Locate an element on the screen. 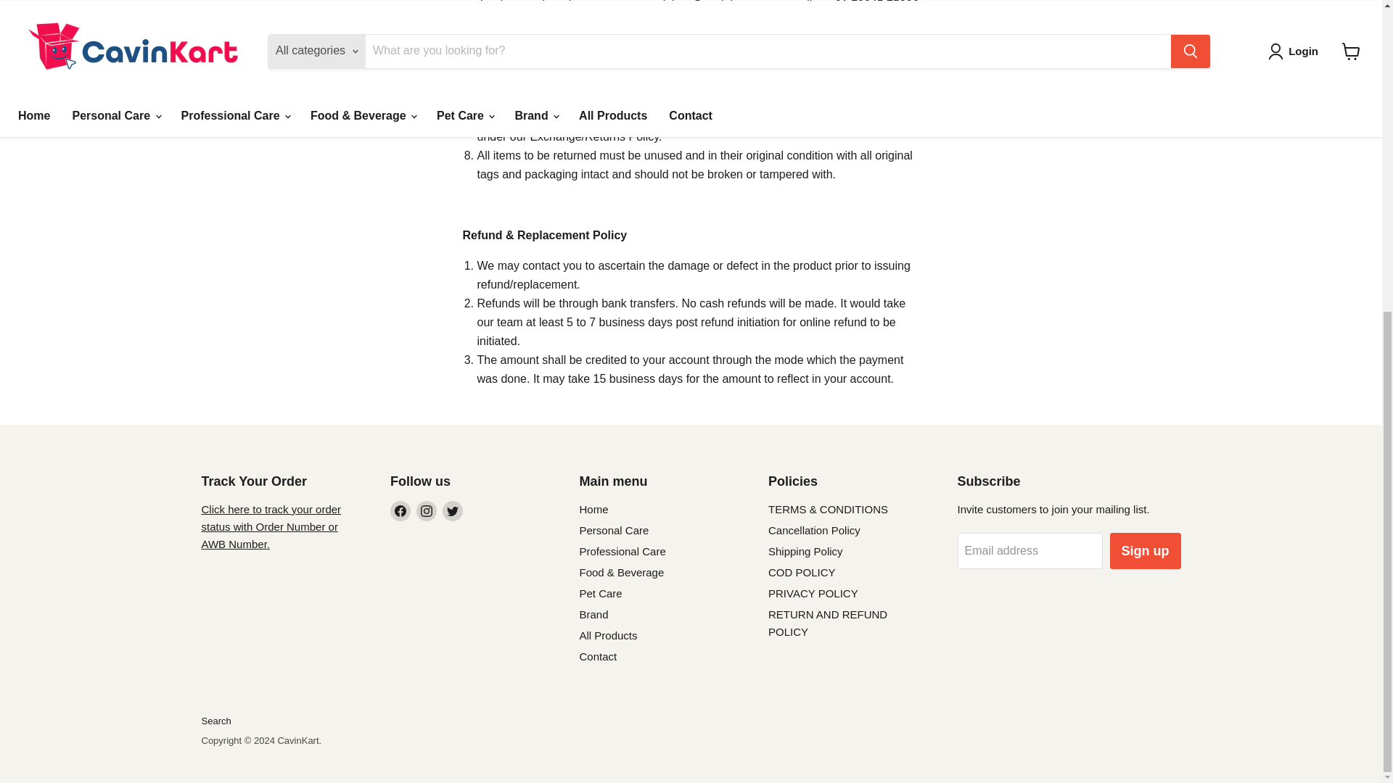 Image resolution: width=1393 pixels, height=783 pixels. Twitter is located at coordinates (453, 511).